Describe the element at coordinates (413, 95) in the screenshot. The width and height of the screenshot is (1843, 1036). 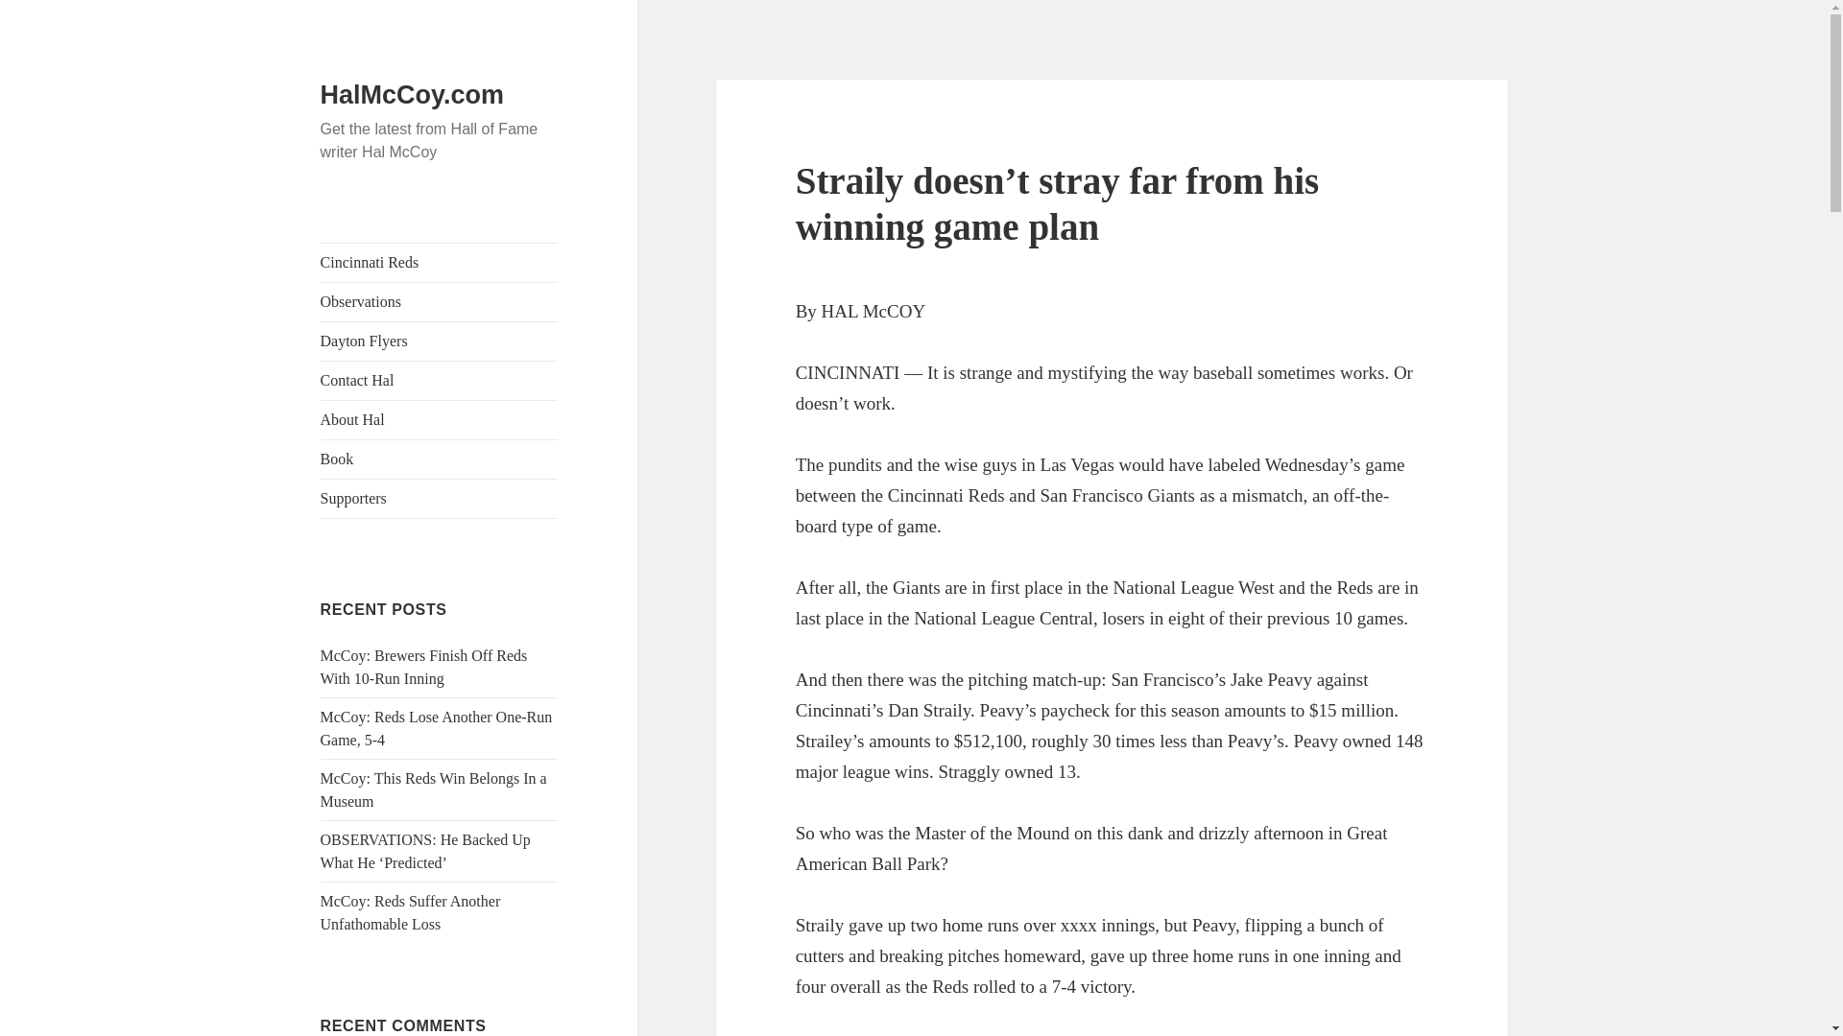
I see `HalMcCoy.com` at that location.